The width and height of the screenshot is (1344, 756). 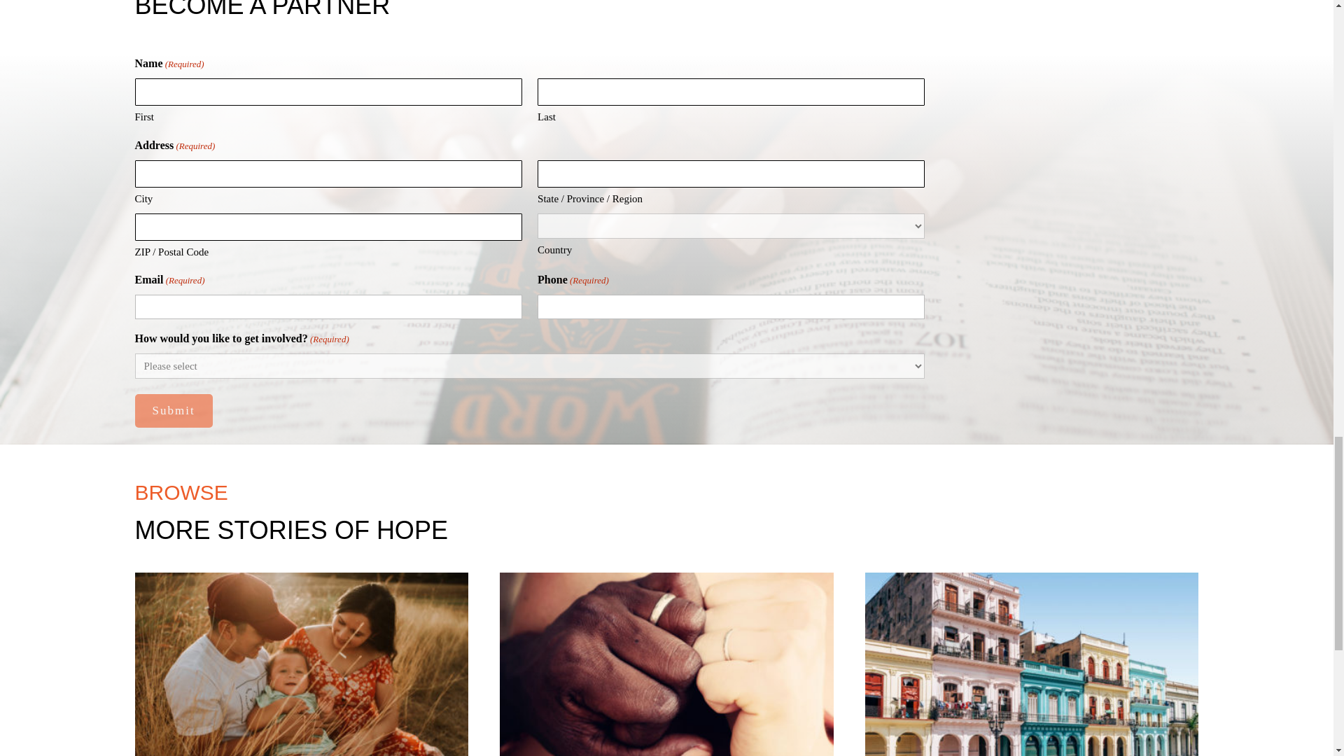 What do you see at coordinates (174, 410) in the screenshot?
I see `Submit` at bounding box center [174, 410].